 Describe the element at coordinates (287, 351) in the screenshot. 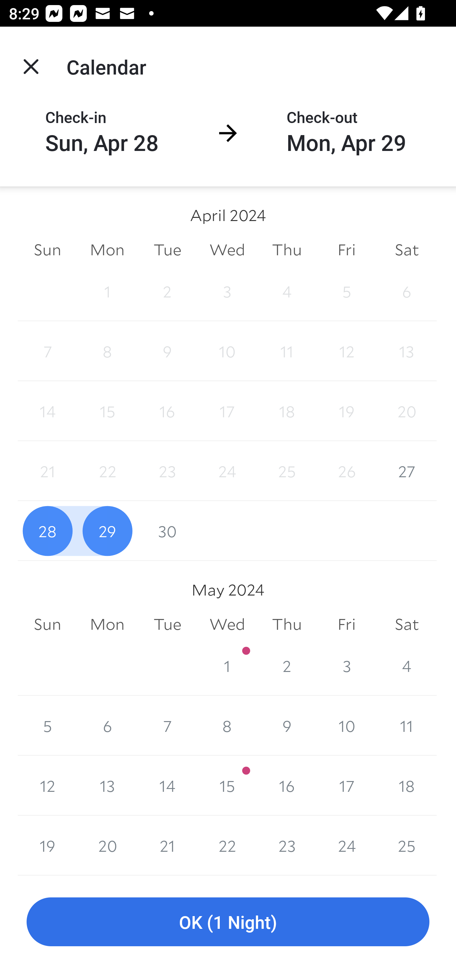

I see `11 11 April 2024` at that location.